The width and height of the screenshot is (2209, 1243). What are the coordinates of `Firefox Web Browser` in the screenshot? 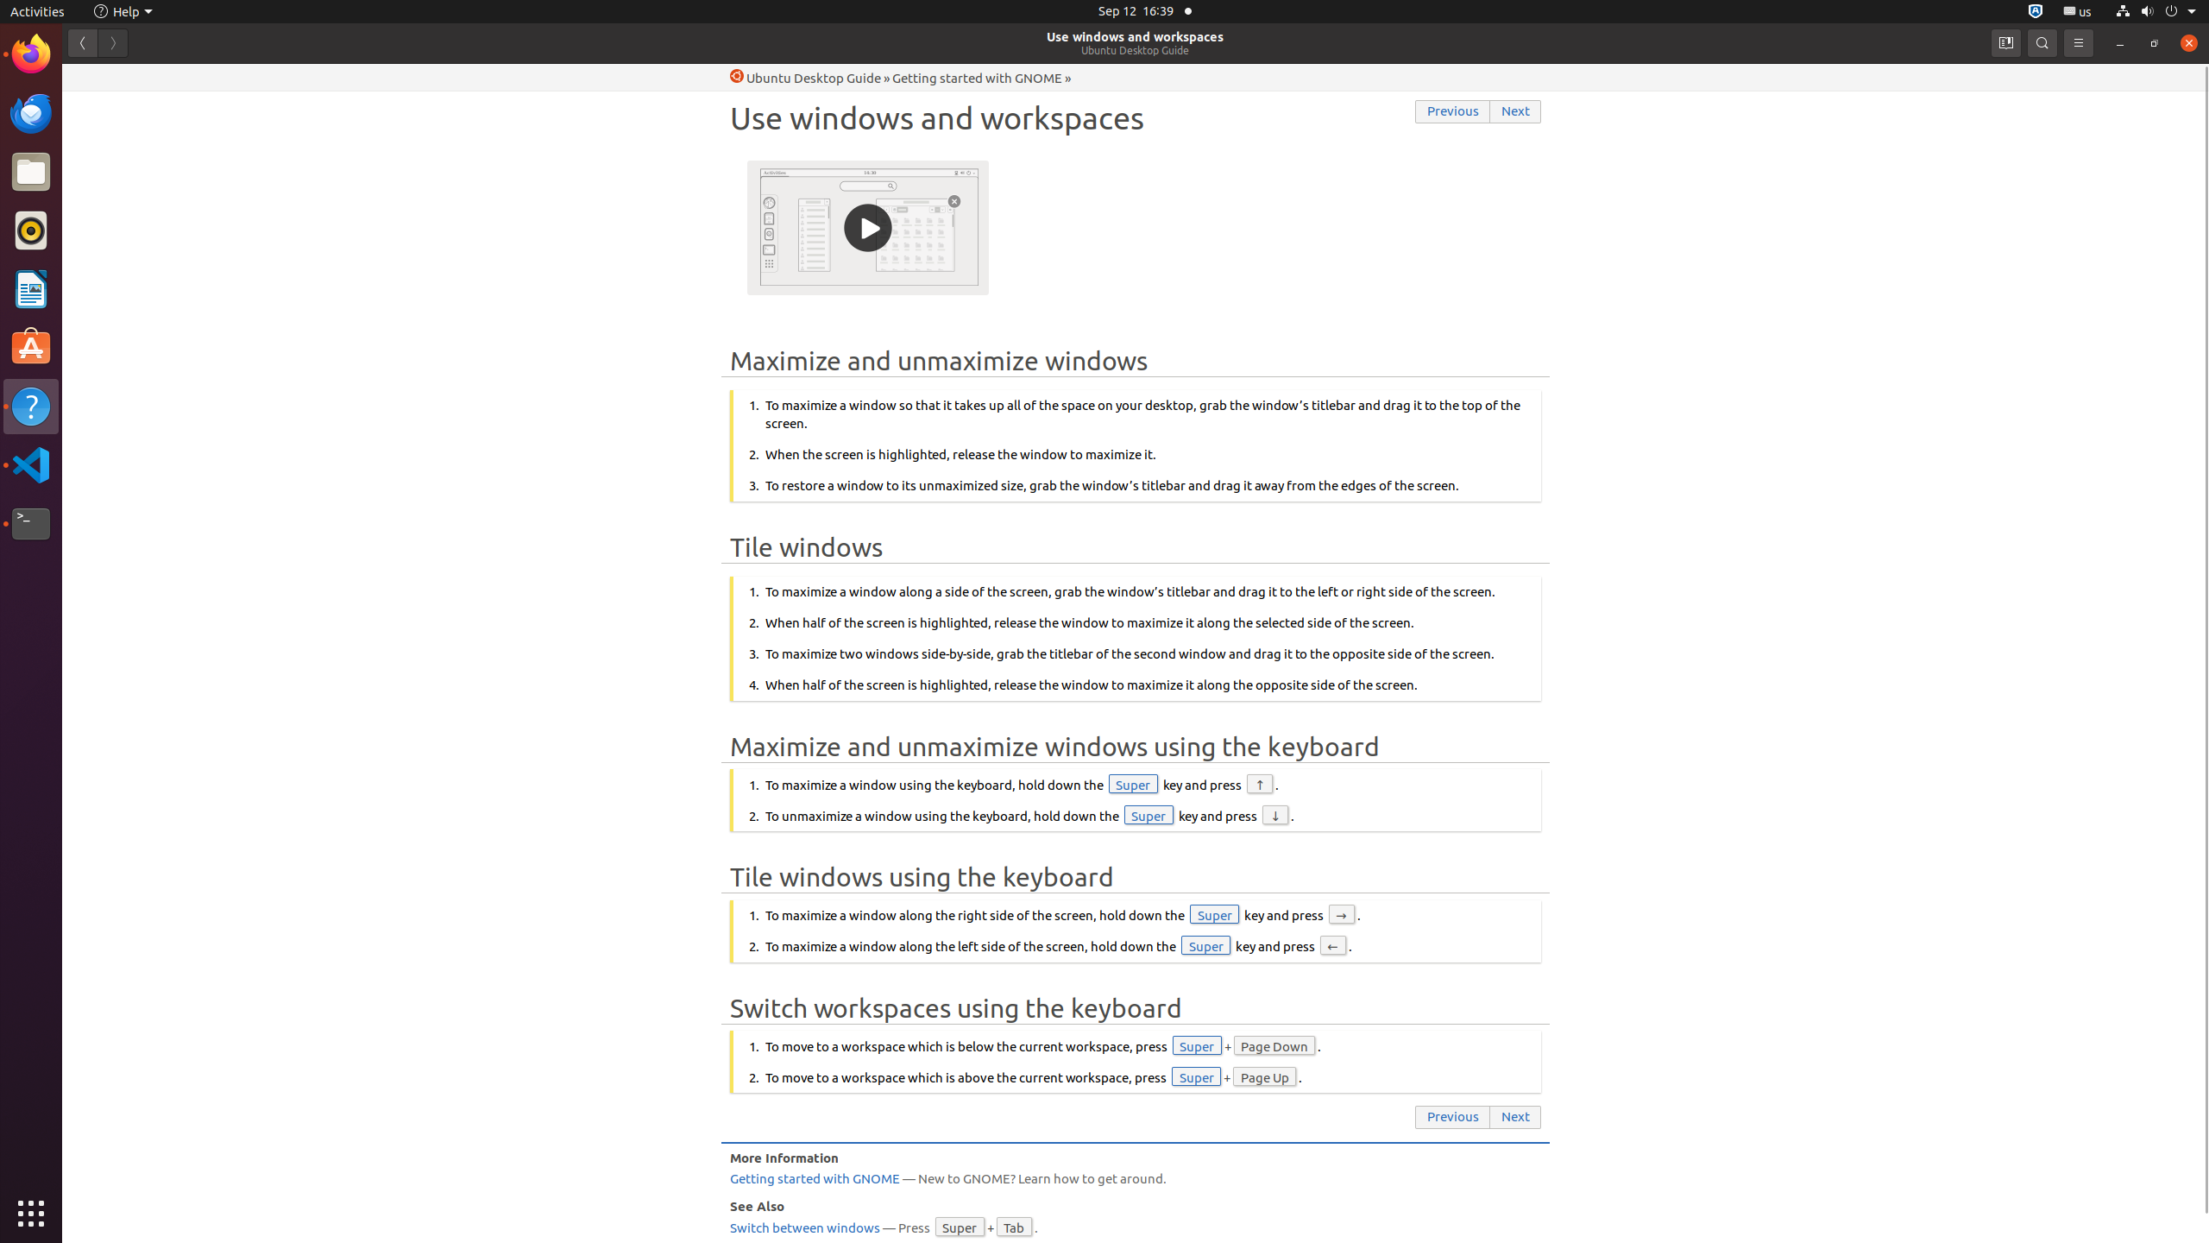 It's located at (31, 54).